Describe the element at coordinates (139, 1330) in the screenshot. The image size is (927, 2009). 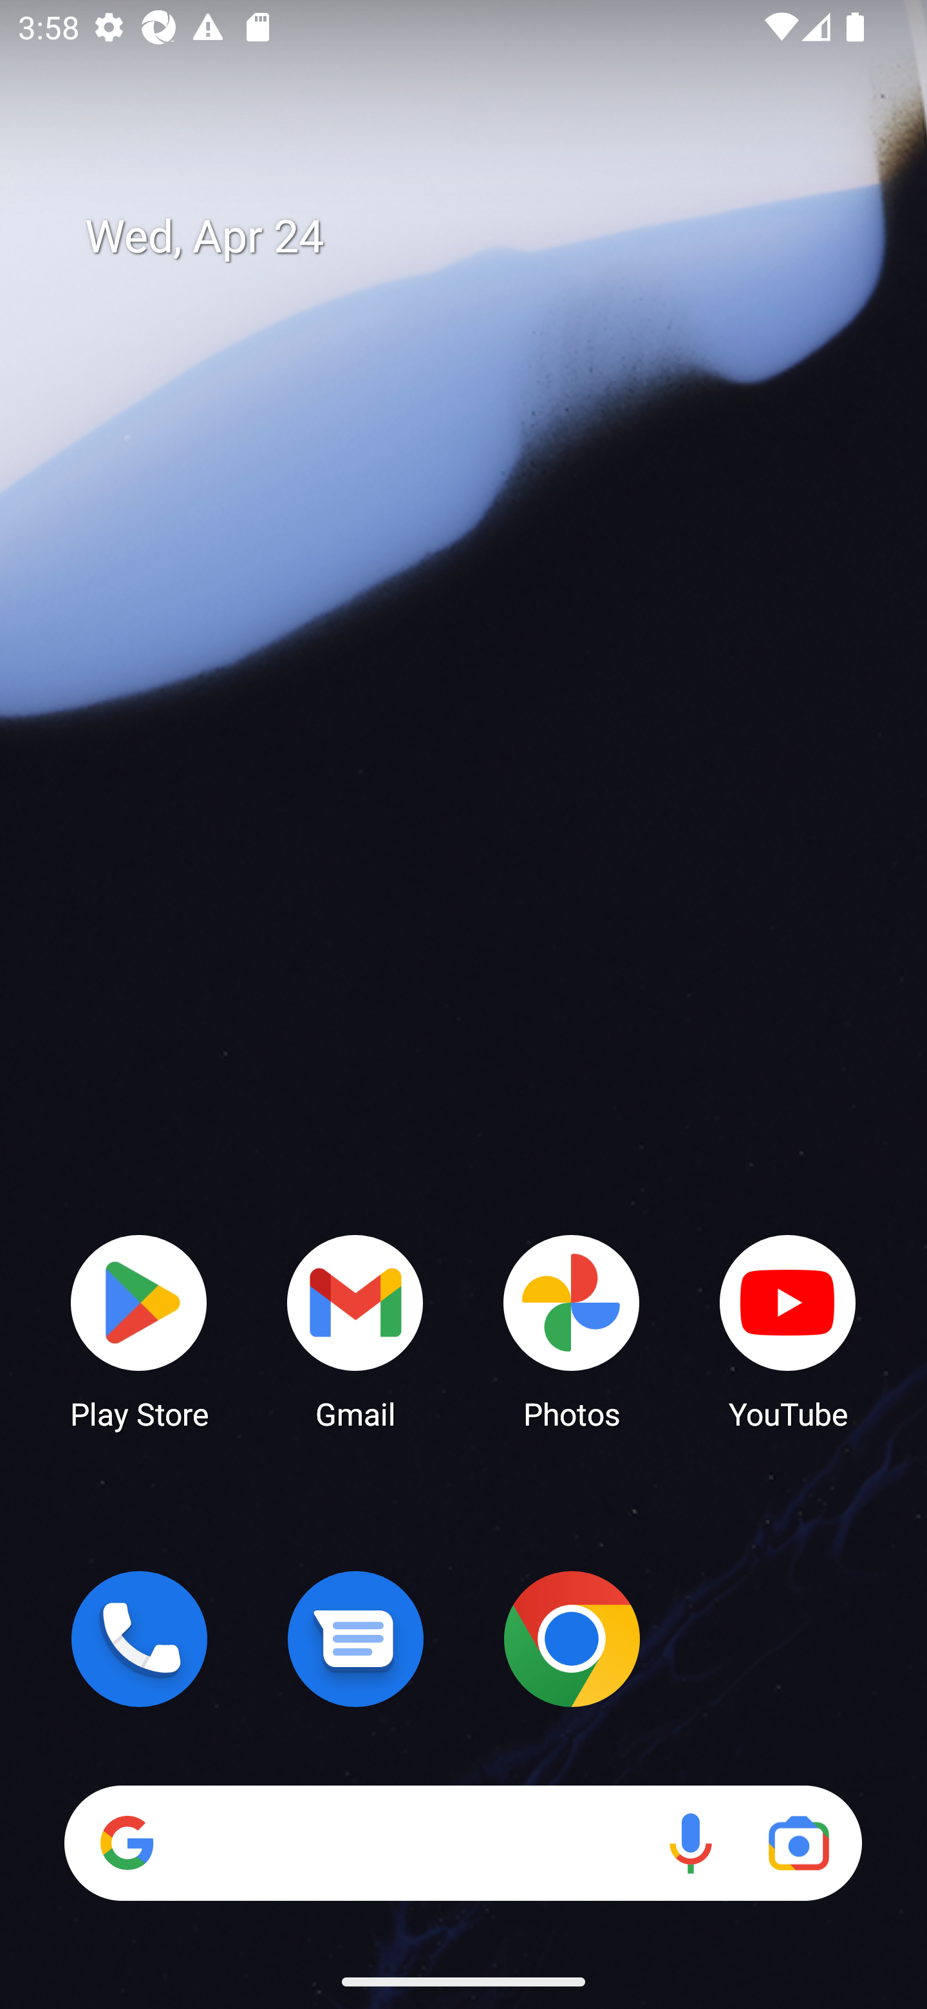
I see `Play Store` at that location.